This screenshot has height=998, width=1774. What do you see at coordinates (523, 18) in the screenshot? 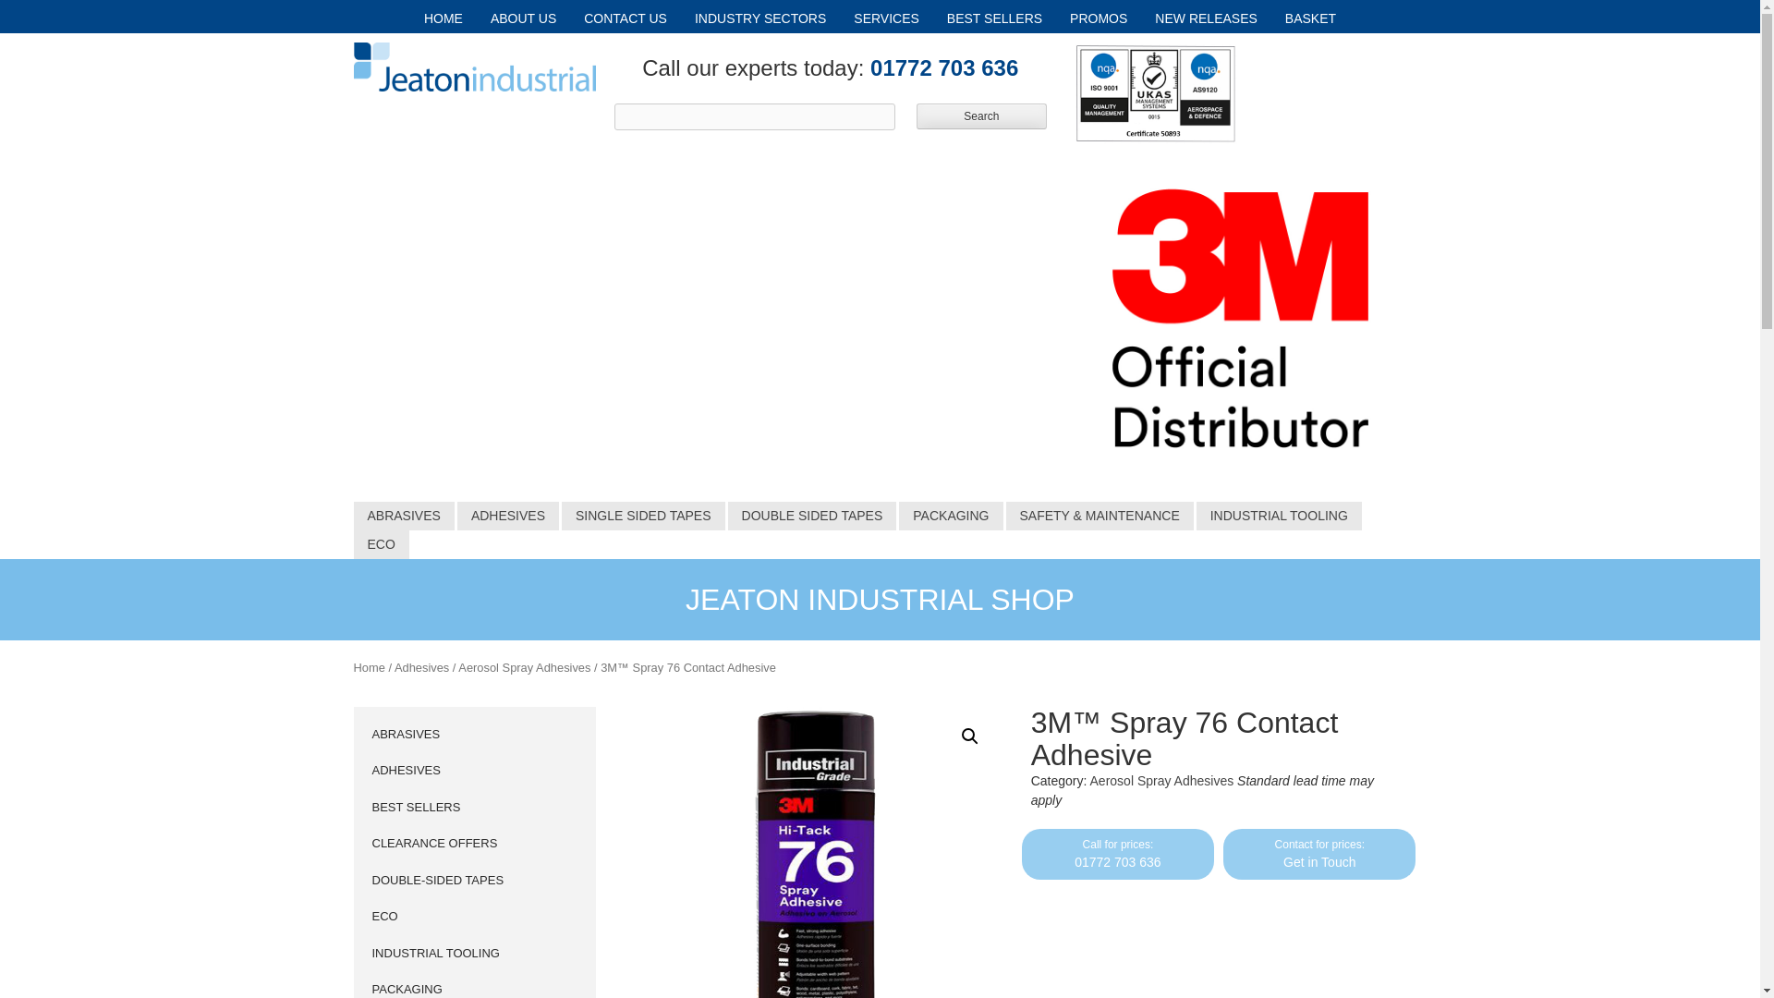
I see `ABOUT US` at bounding box center [523, 18].